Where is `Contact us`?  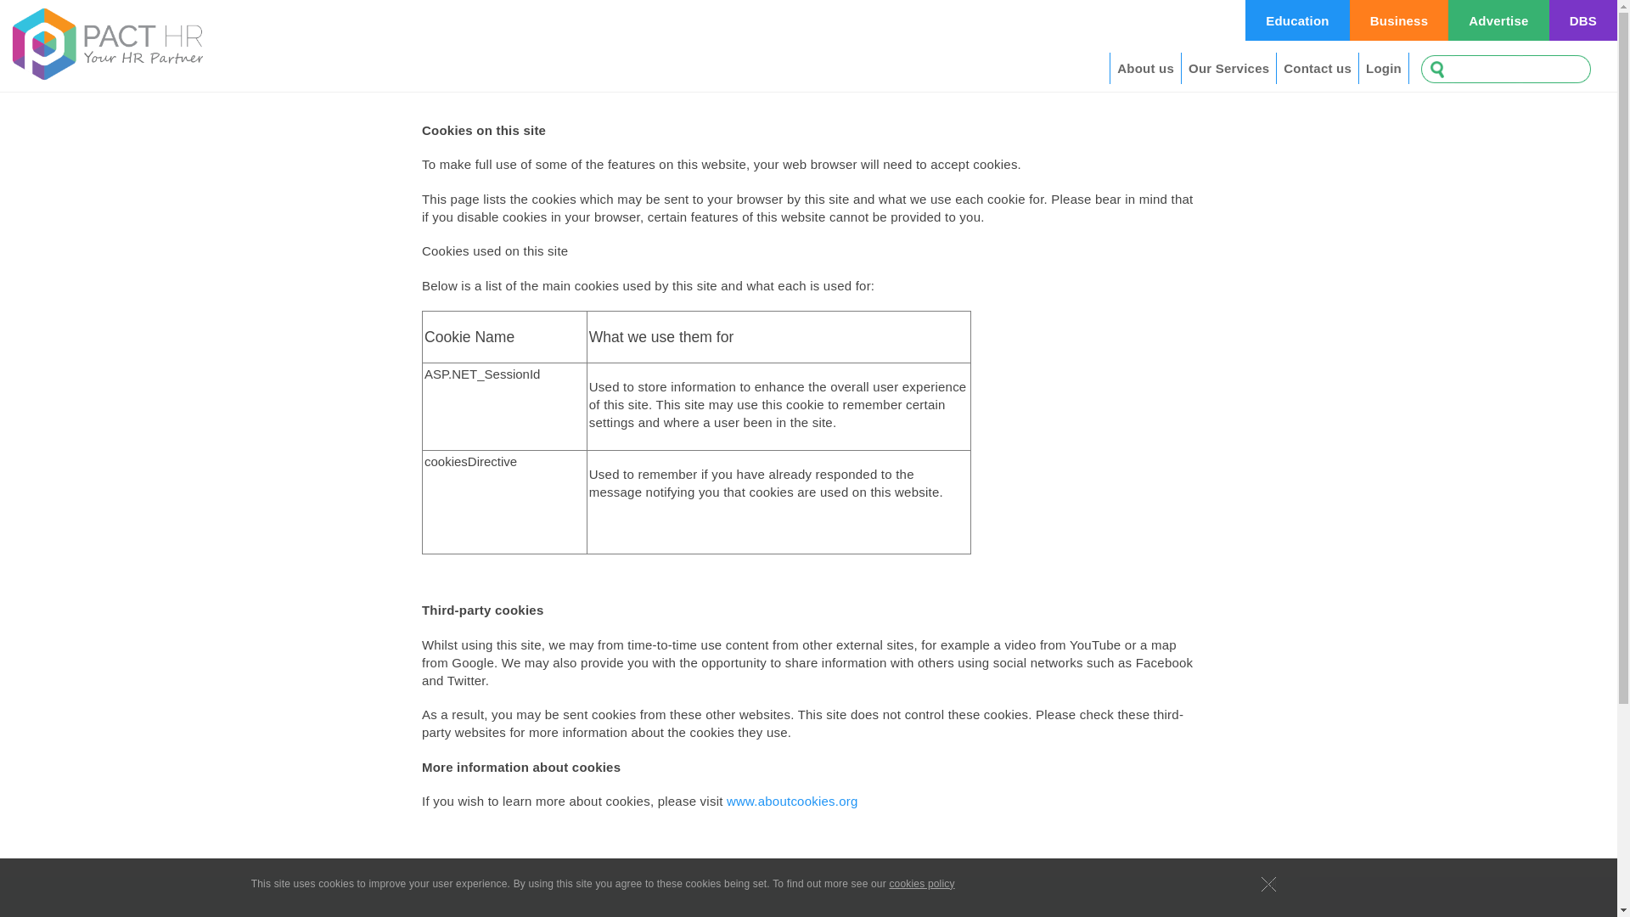 Contact us is located at coordinates (1318, 68).